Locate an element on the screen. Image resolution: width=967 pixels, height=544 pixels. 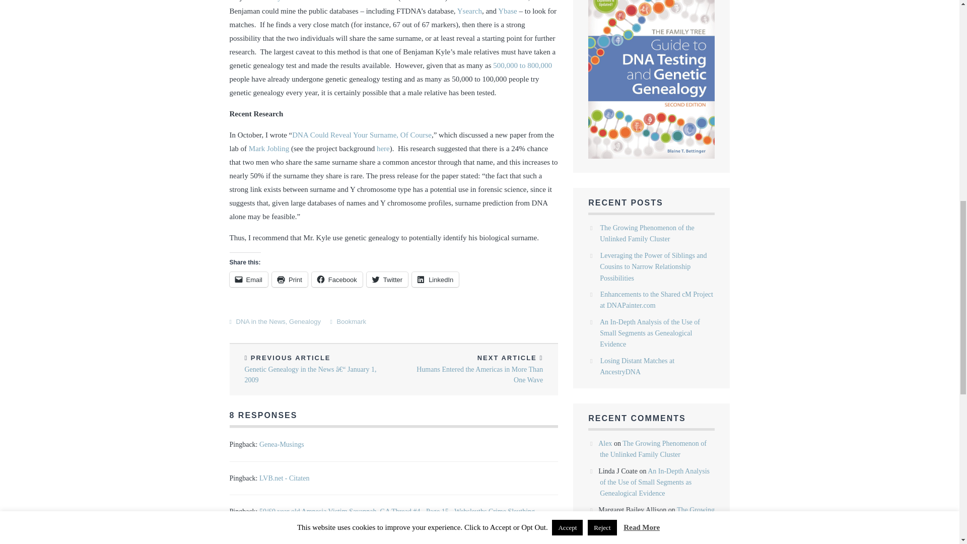
Print is located at coordinates (289, 280).